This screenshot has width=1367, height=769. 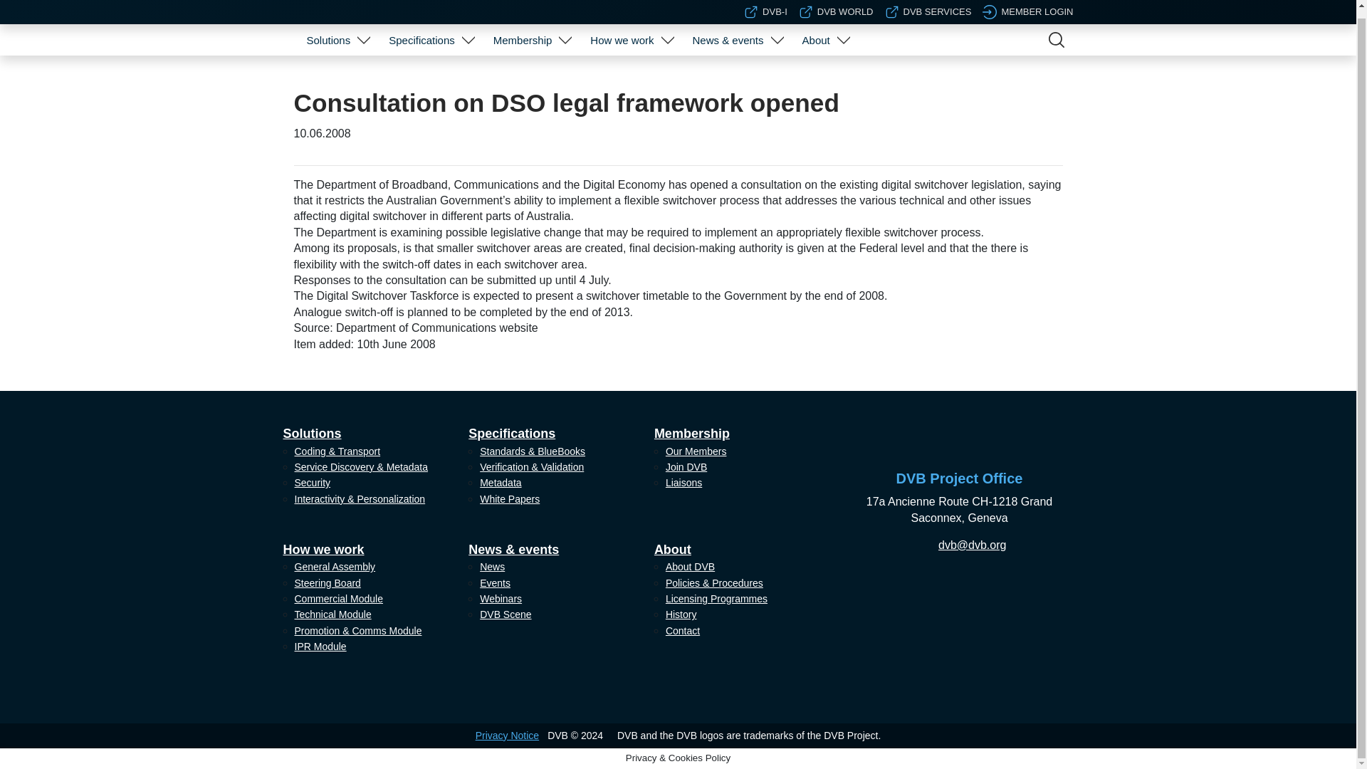 What do you see at coordinates (622, 31) in the screenshot?
I see `How we work` at bounding box center [622, 31].